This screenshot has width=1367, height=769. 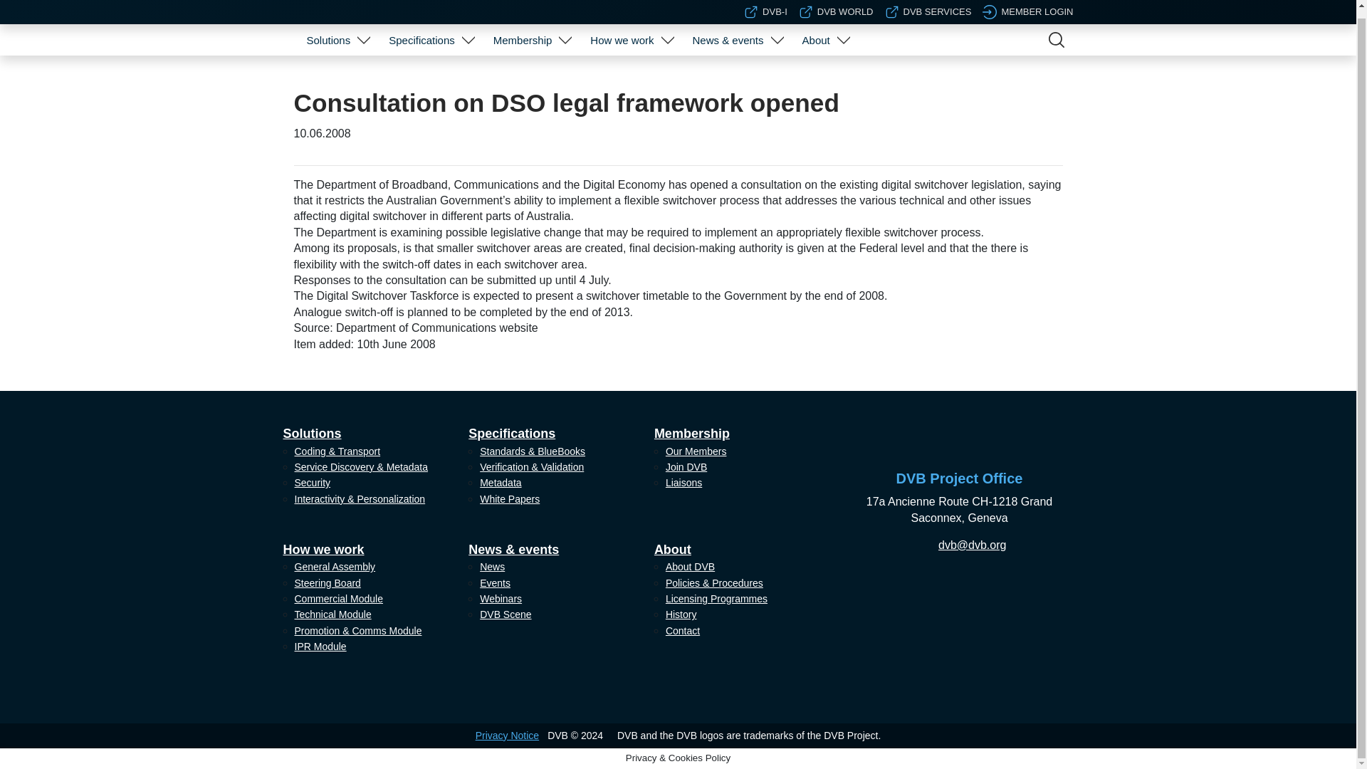 What do you see at coordinates (622, 31) in the screenshot?
I see `How we work` at bounding box center [622, 31].